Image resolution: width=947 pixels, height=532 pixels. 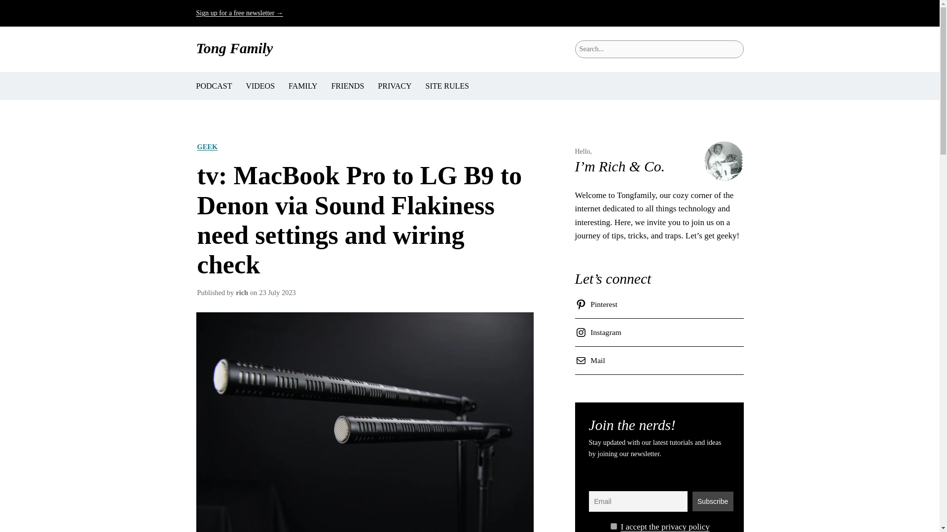 What do you see at coordinates (348, 86) in the screenshot?
I see `FRIENDS` at bounding box center [348, 86].